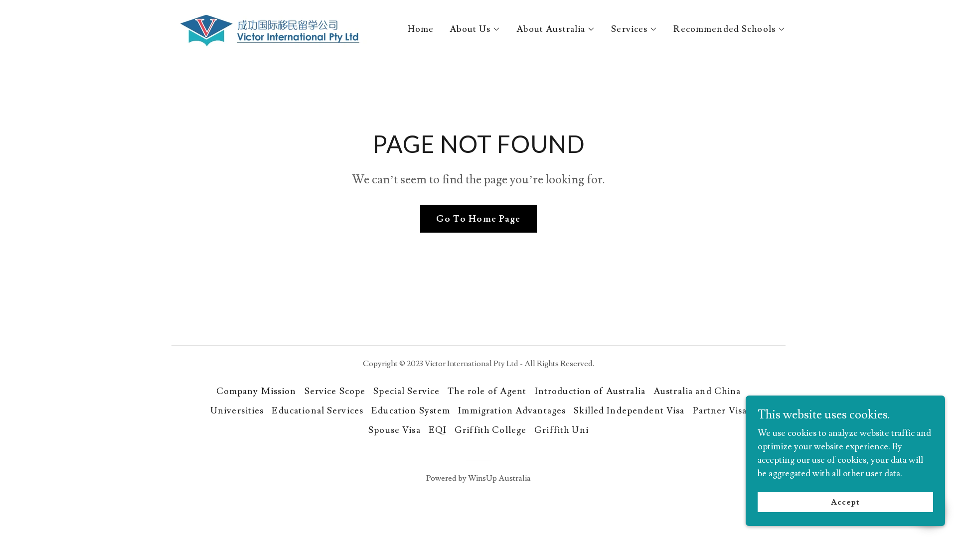  I want to click on Immigration Advantages, so click(512, 410).